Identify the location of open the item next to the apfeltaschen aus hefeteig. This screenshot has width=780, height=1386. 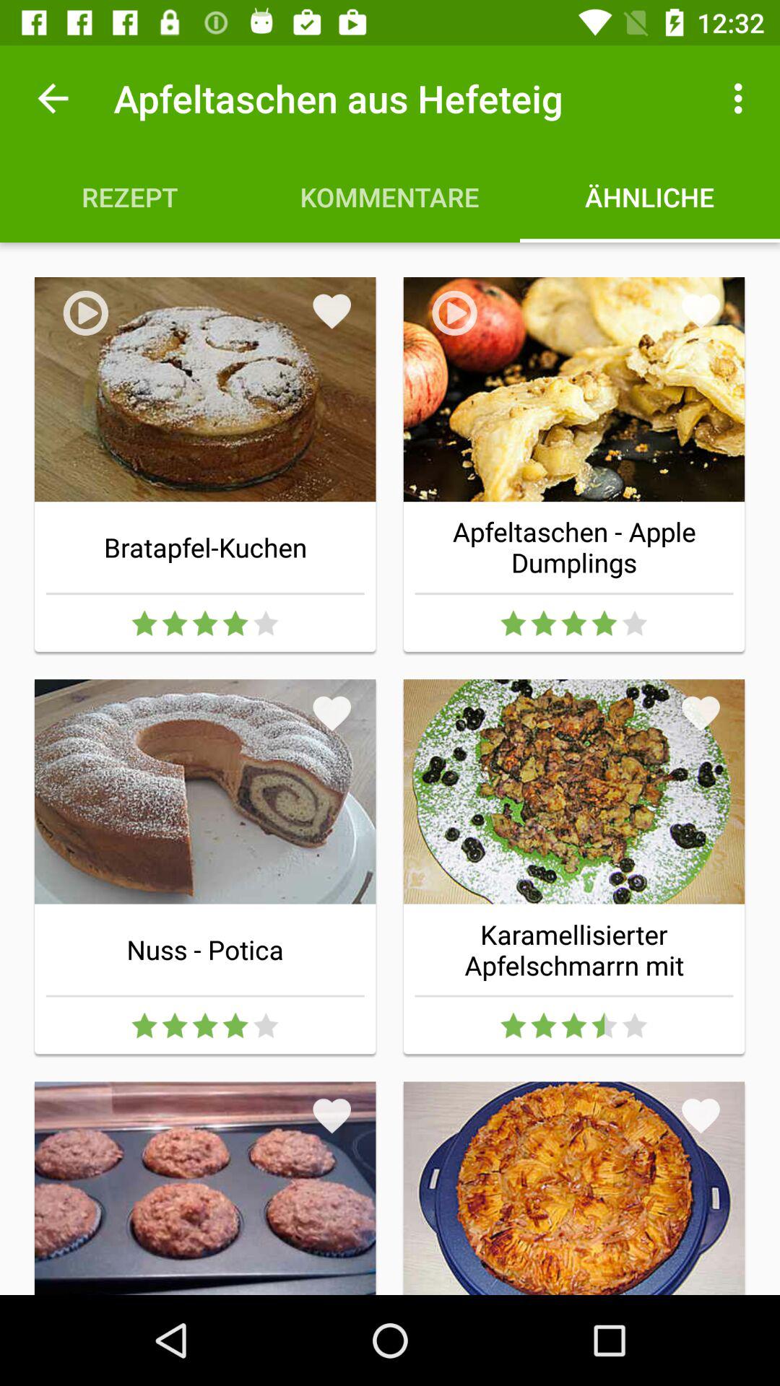
(53, 98).